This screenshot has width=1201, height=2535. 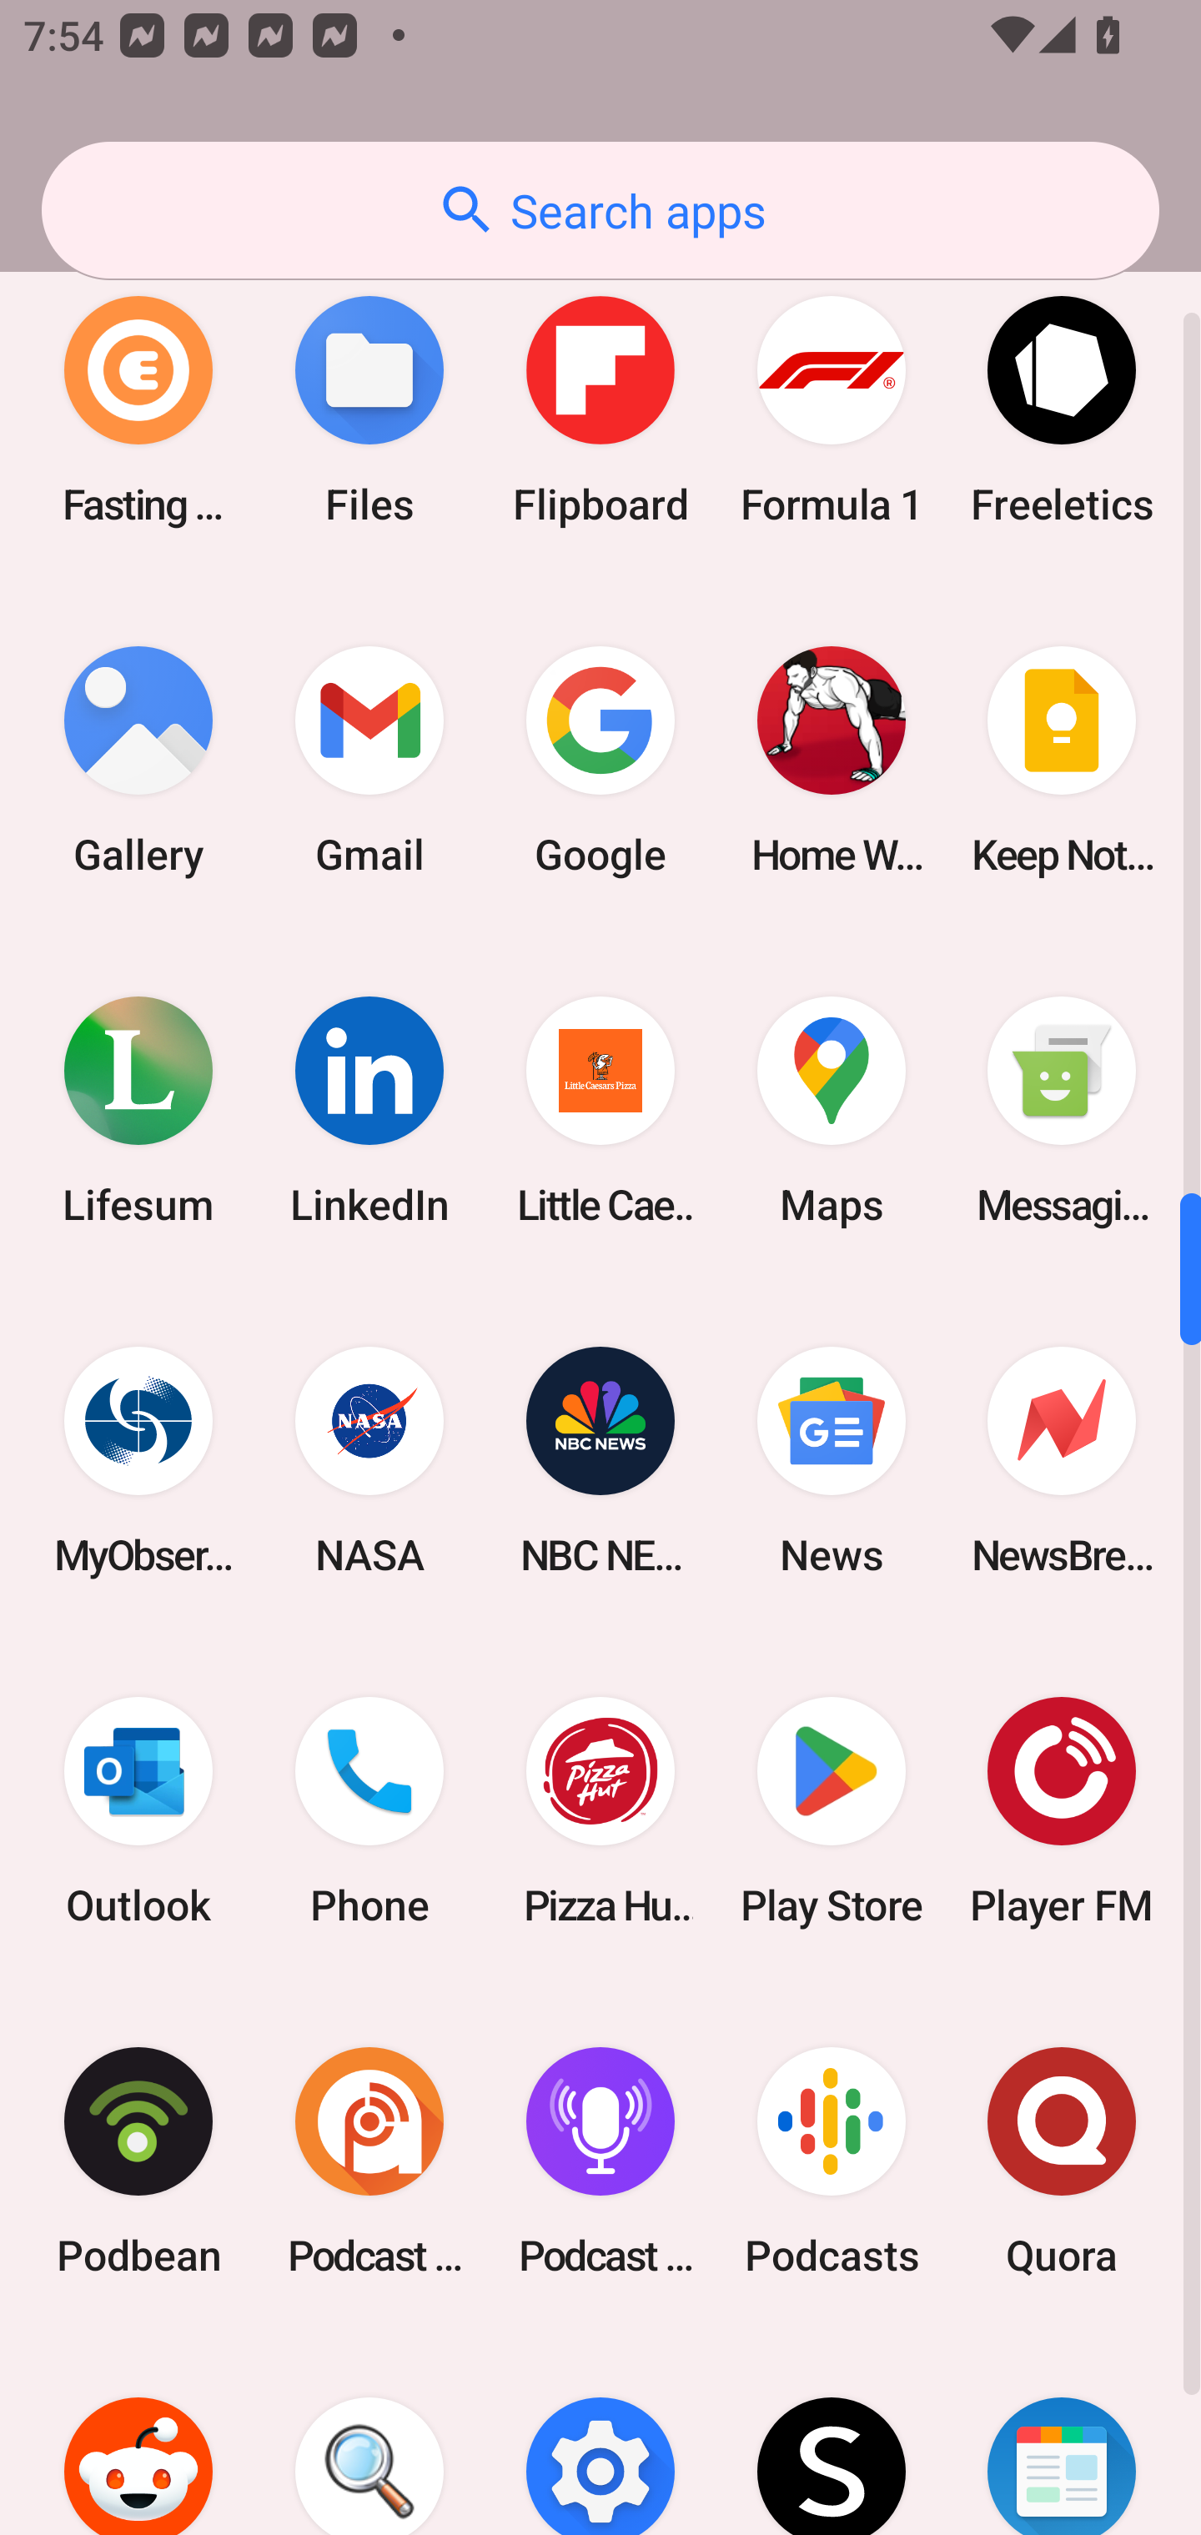 I want to click on Play Store, so click(x=831, y=1811).